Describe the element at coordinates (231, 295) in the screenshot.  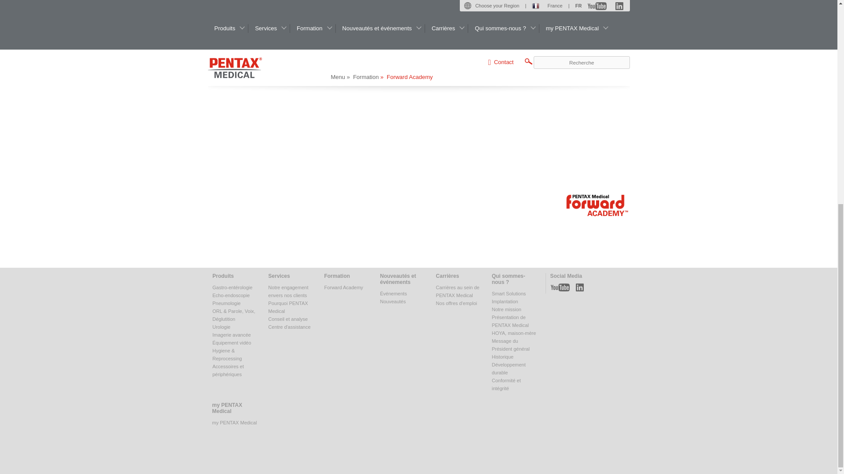
I see `Echo-endoscopie` at that location.